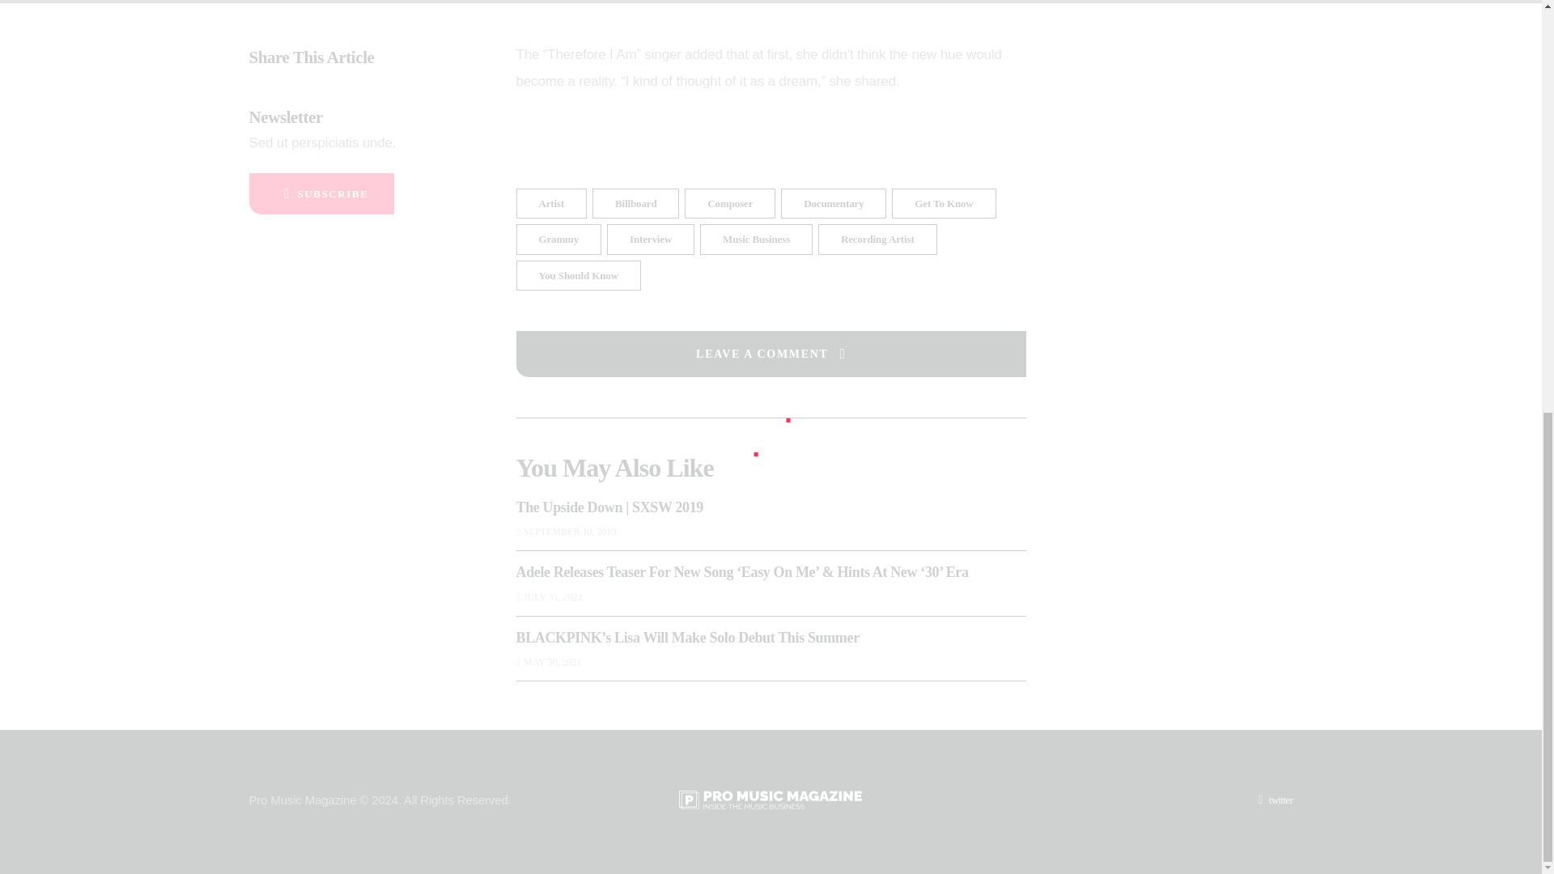 The height and width of the screenshot is (874, 1554). I want to click on Music Business, so click(756, 240).